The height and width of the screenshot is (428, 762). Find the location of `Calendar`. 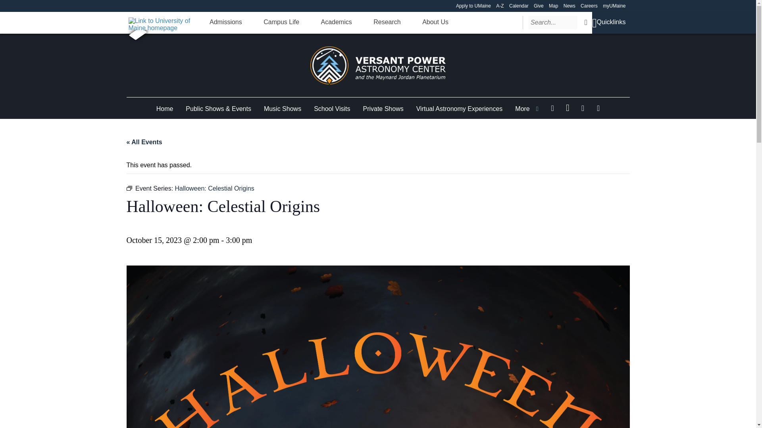

Calendar is located at coordinates (519, 6).